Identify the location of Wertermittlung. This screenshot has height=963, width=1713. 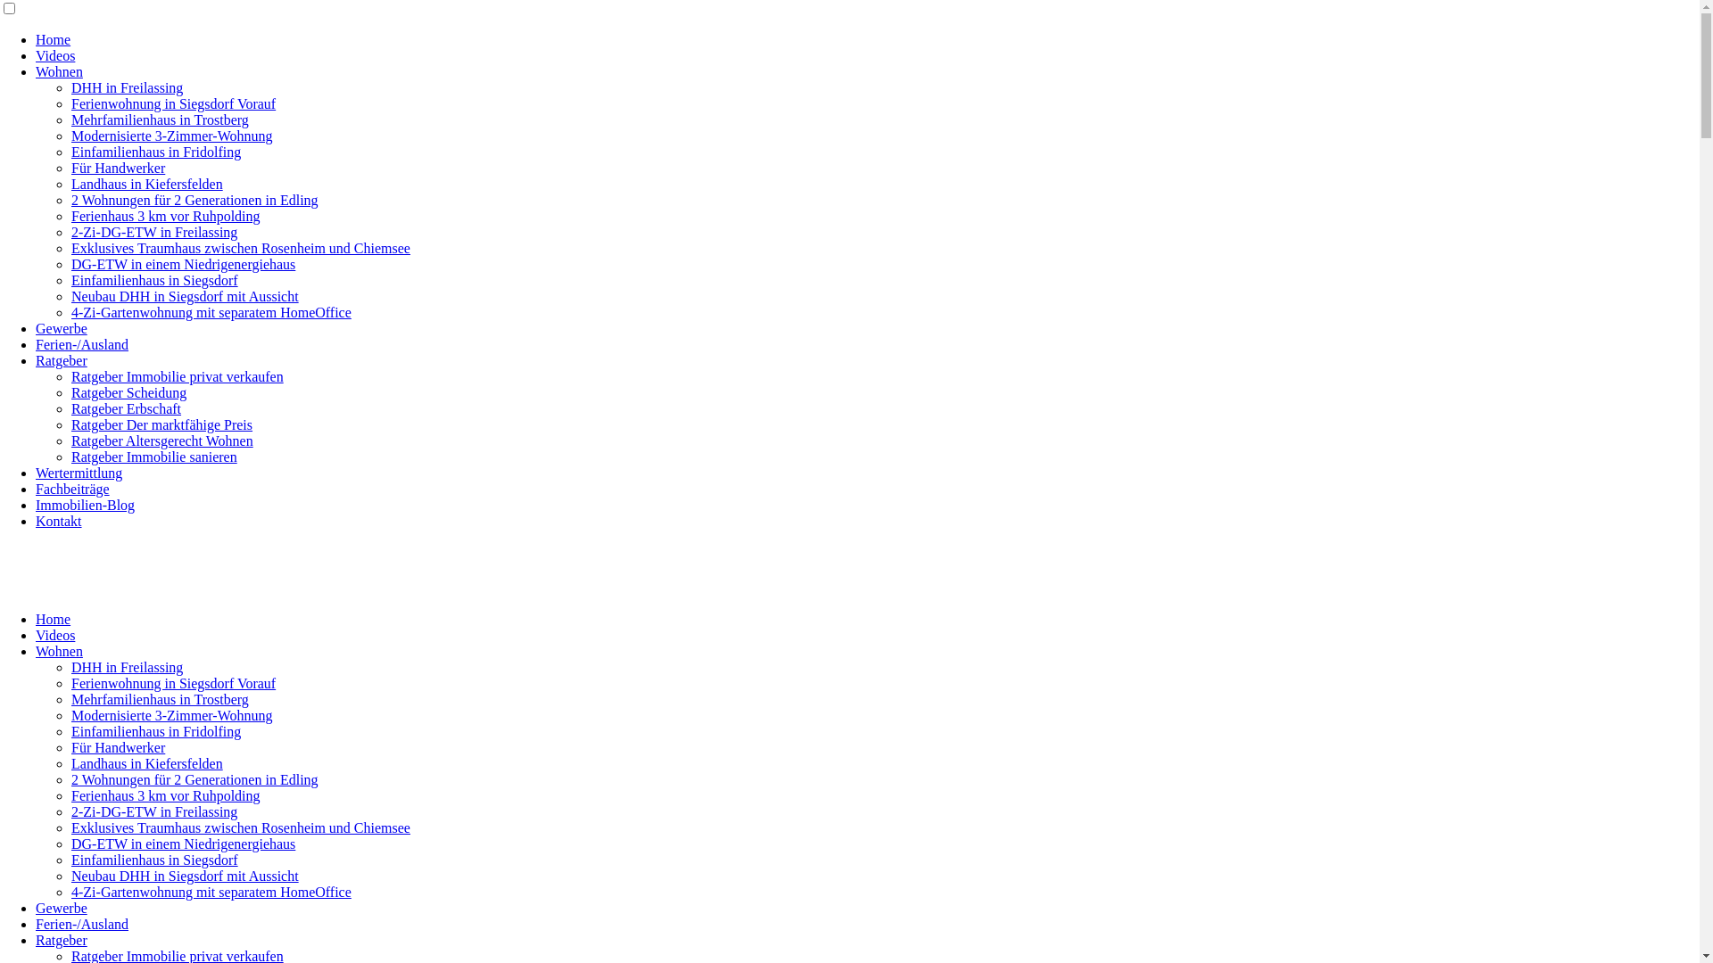
(79, 473).